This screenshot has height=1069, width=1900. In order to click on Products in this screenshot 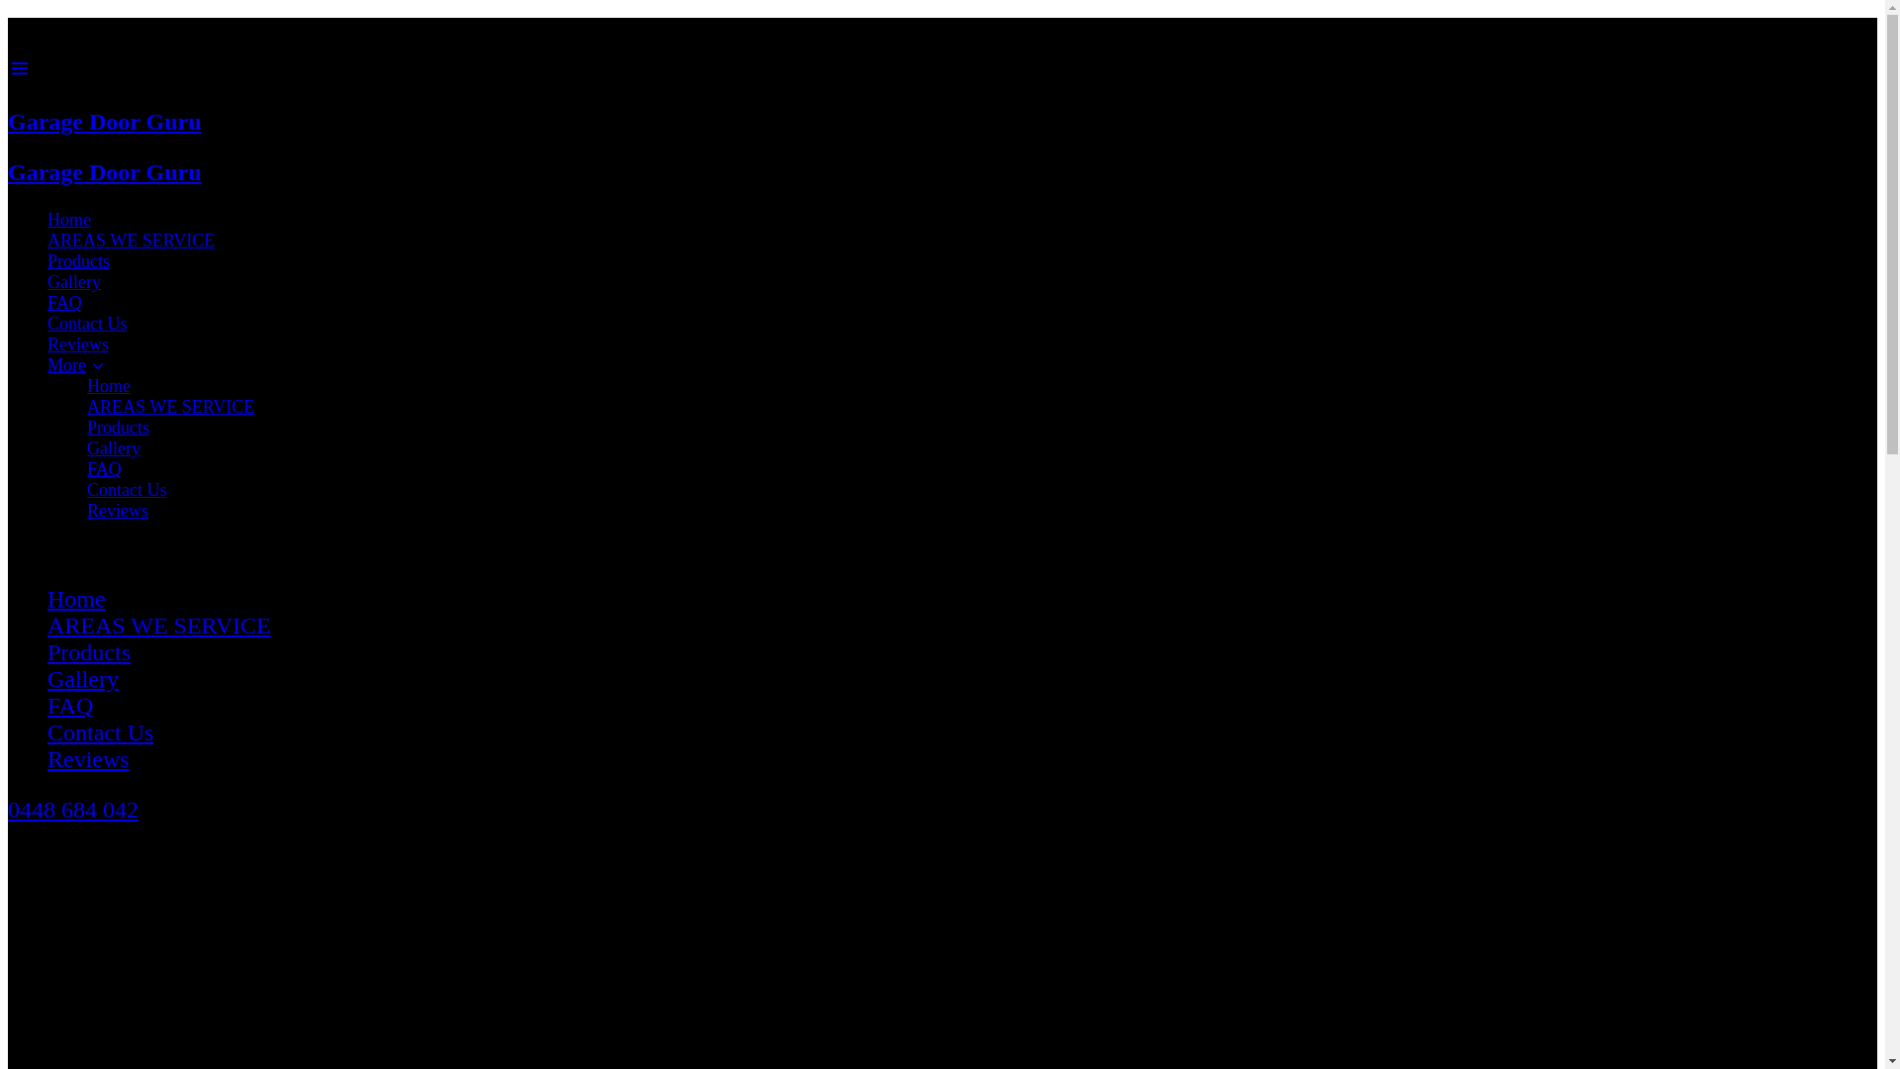, I will do `click(79, 261)`.